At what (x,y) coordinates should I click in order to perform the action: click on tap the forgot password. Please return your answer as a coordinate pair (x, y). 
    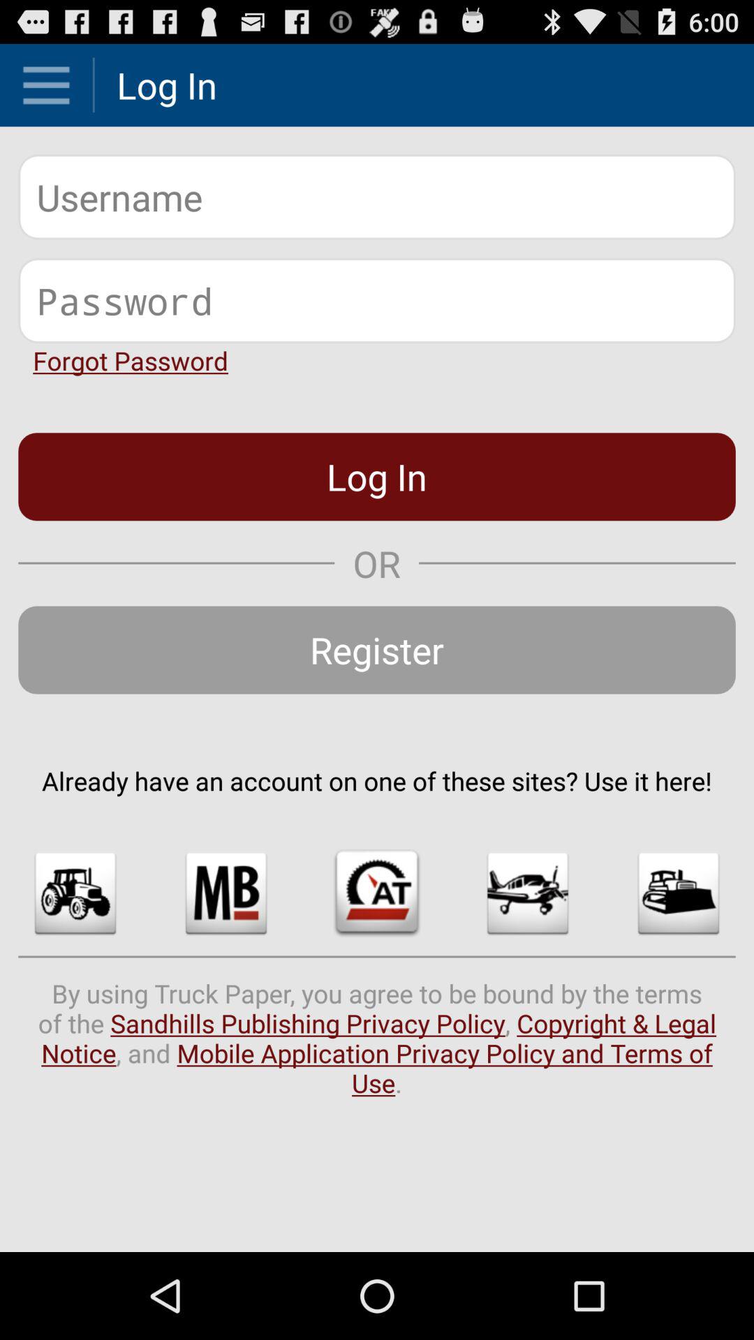
    Looking at the image, I should click on (130, 360).